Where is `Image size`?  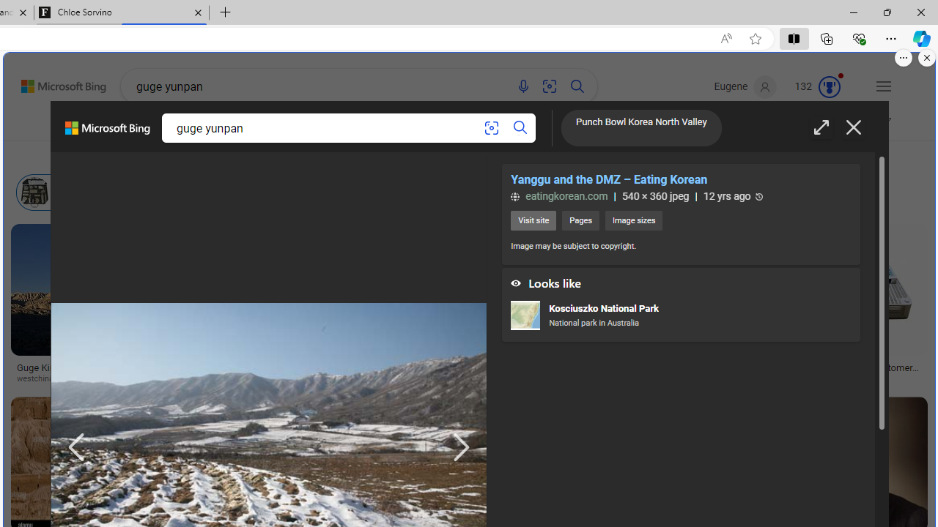
Image size is located at coordinates (164, 156).